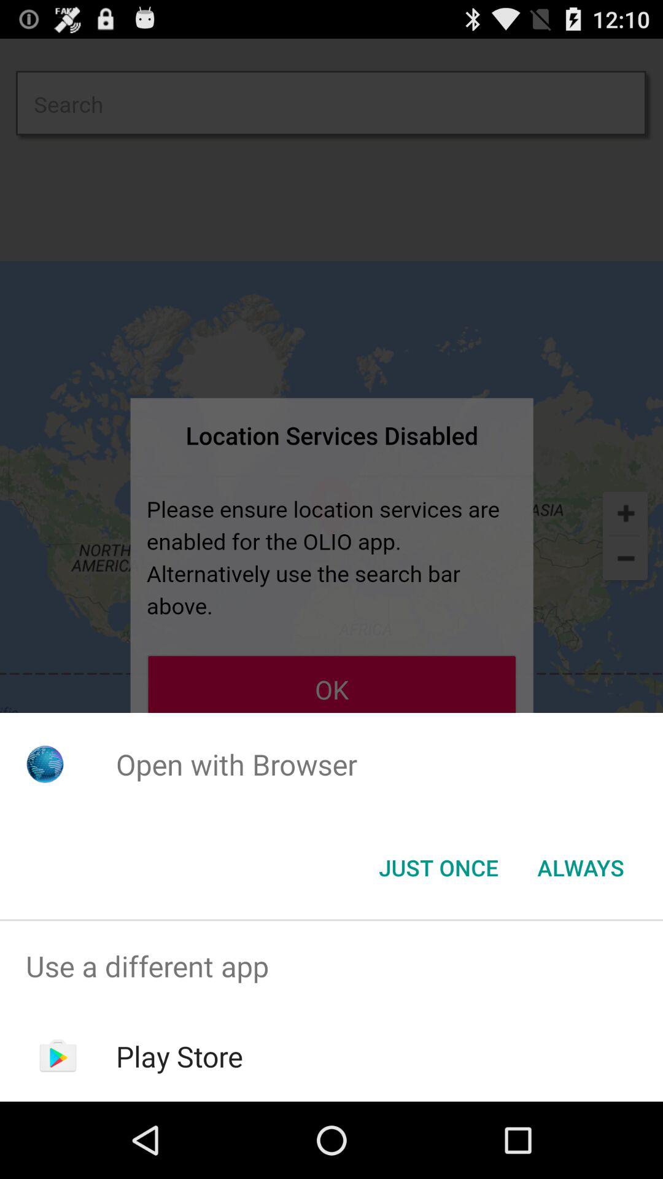 Image resolution: width=663 pixels, height=1179 pixels. What do you see at coordinates (179, 1056) in the screenshot?
I see `flip to play store` at bounding box center [179, 1056].